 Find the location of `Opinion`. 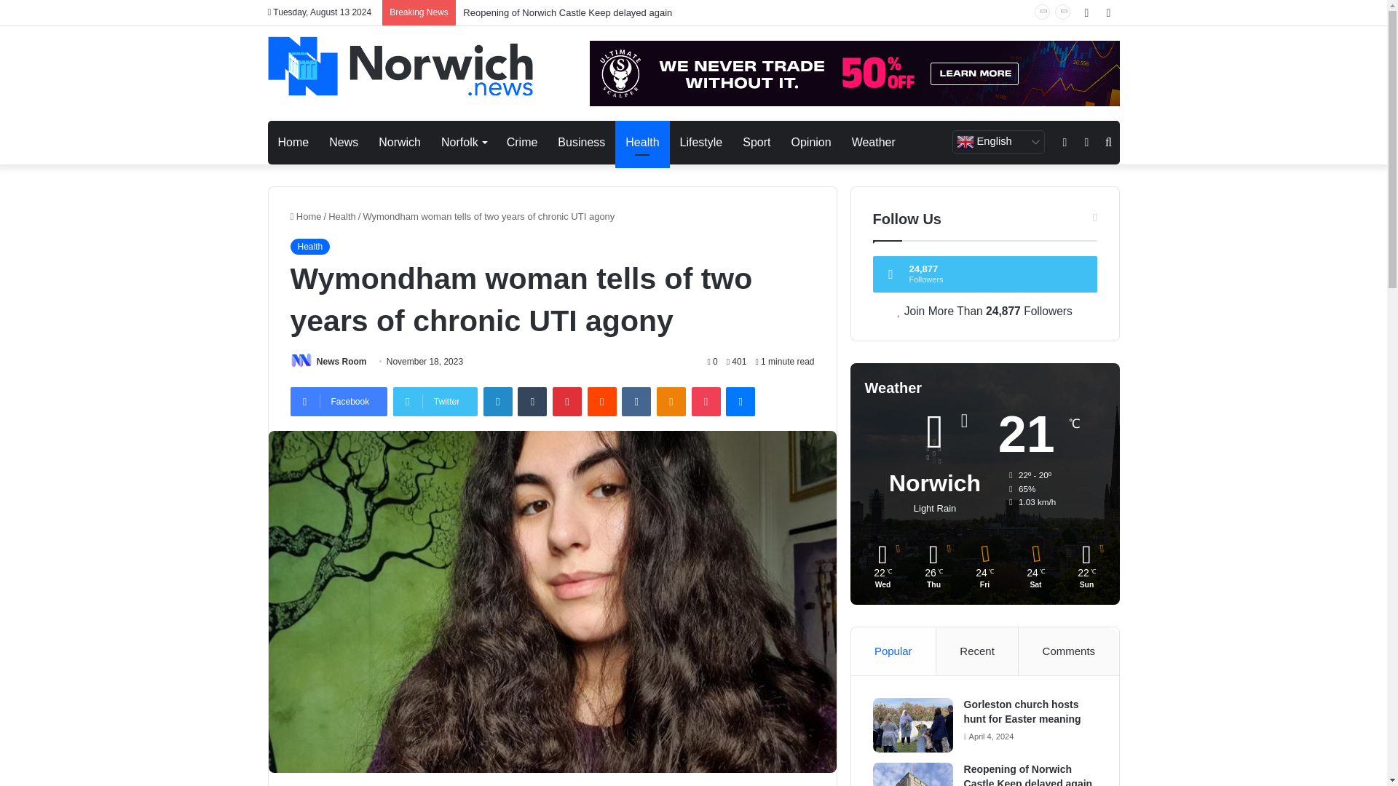

Opinion is located at coordinates (810, 143).